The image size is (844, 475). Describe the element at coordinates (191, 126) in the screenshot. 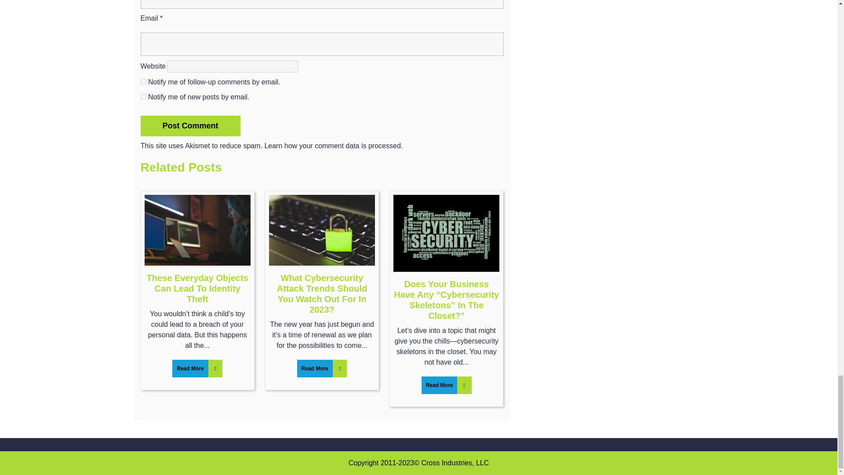

I see `Post Comment` at that location.